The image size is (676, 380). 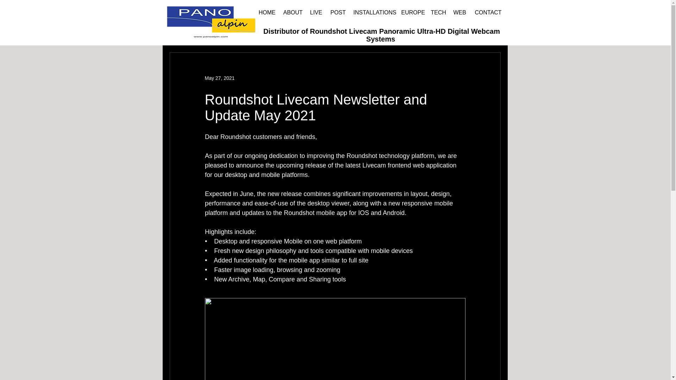 I want to click on WEB, so click(x=458, y=13).